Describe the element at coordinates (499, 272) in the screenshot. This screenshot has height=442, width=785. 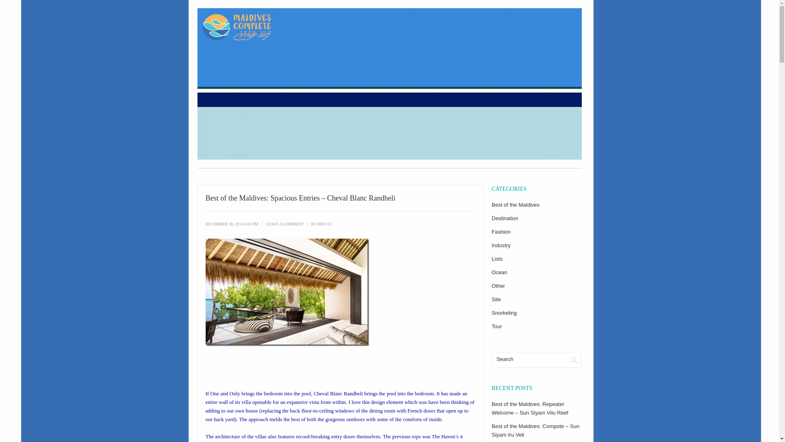
I see `Ocean` at that location.